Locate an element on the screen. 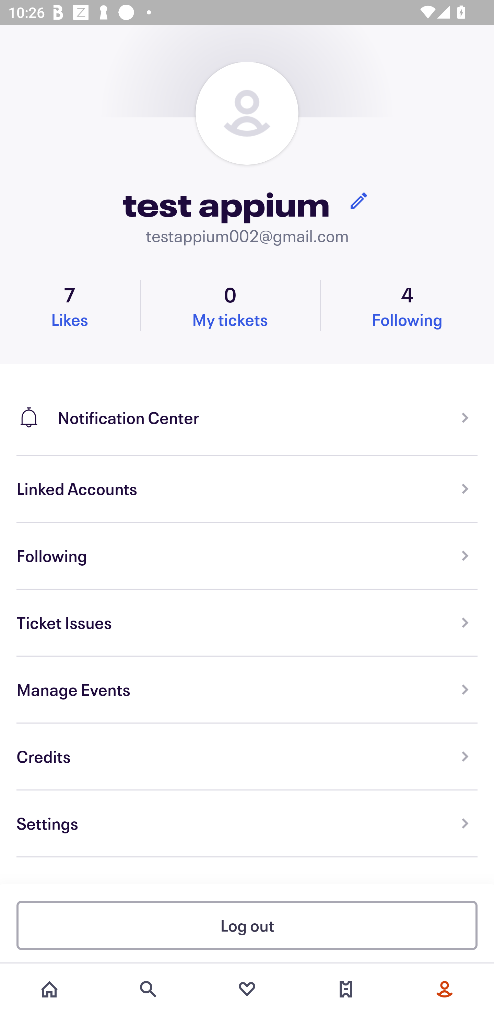  Linked Accounts is located at coordinates (247, 489).